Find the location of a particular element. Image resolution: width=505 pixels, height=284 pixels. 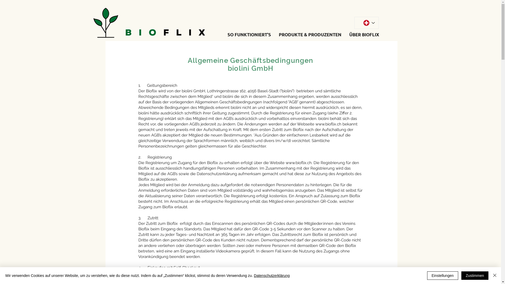

Einstellungen is located at coordinates (443, 276).